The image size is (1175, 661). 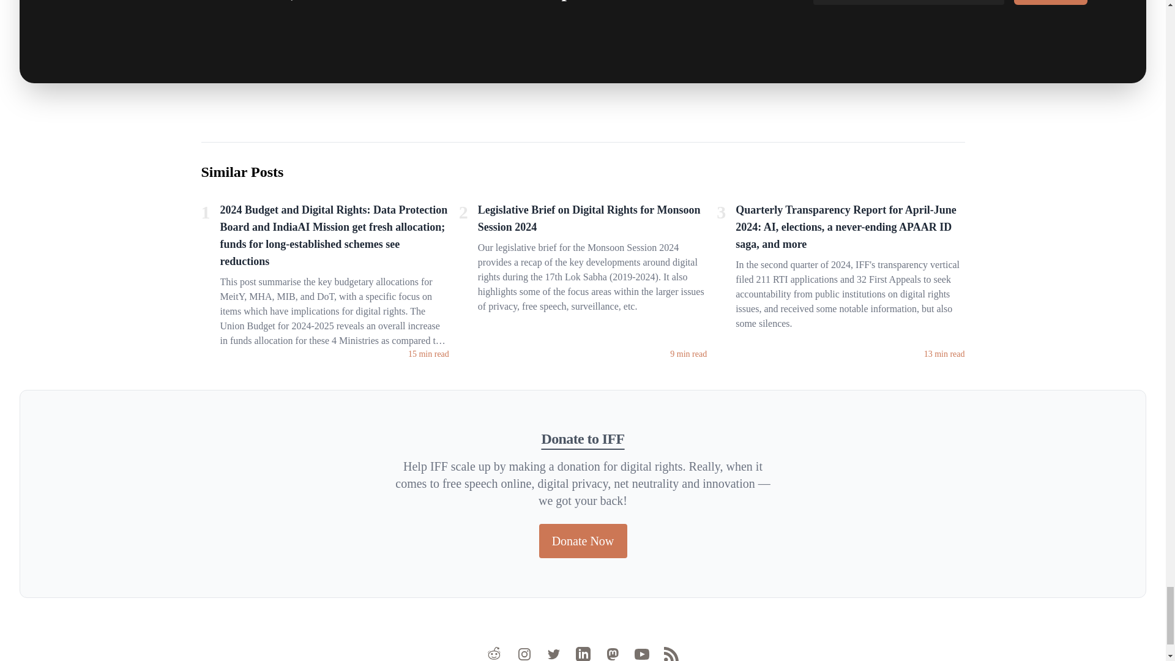 I want to click on Legislative Brief on Digital Rights for Monsoon Session 2024, so click(x=592, y=221).